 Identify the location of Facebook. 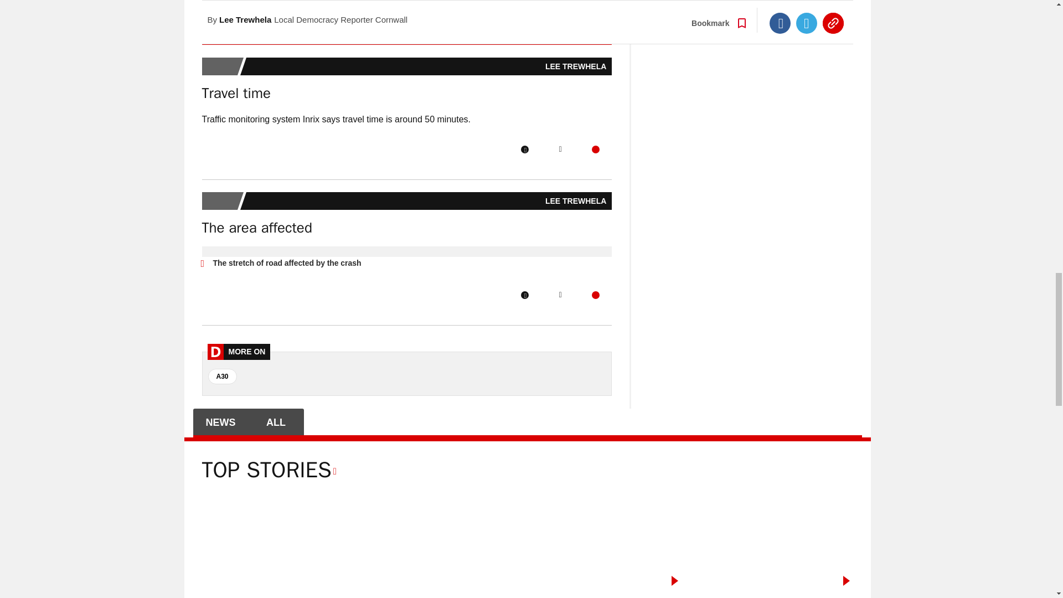
(524, 149).